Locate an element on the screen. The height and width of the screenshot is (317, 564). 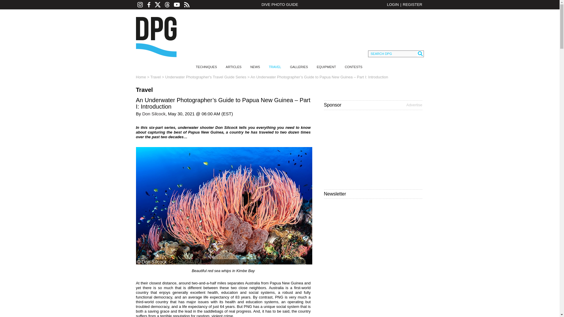
TRAVEL is located at coordinates (275, 67).